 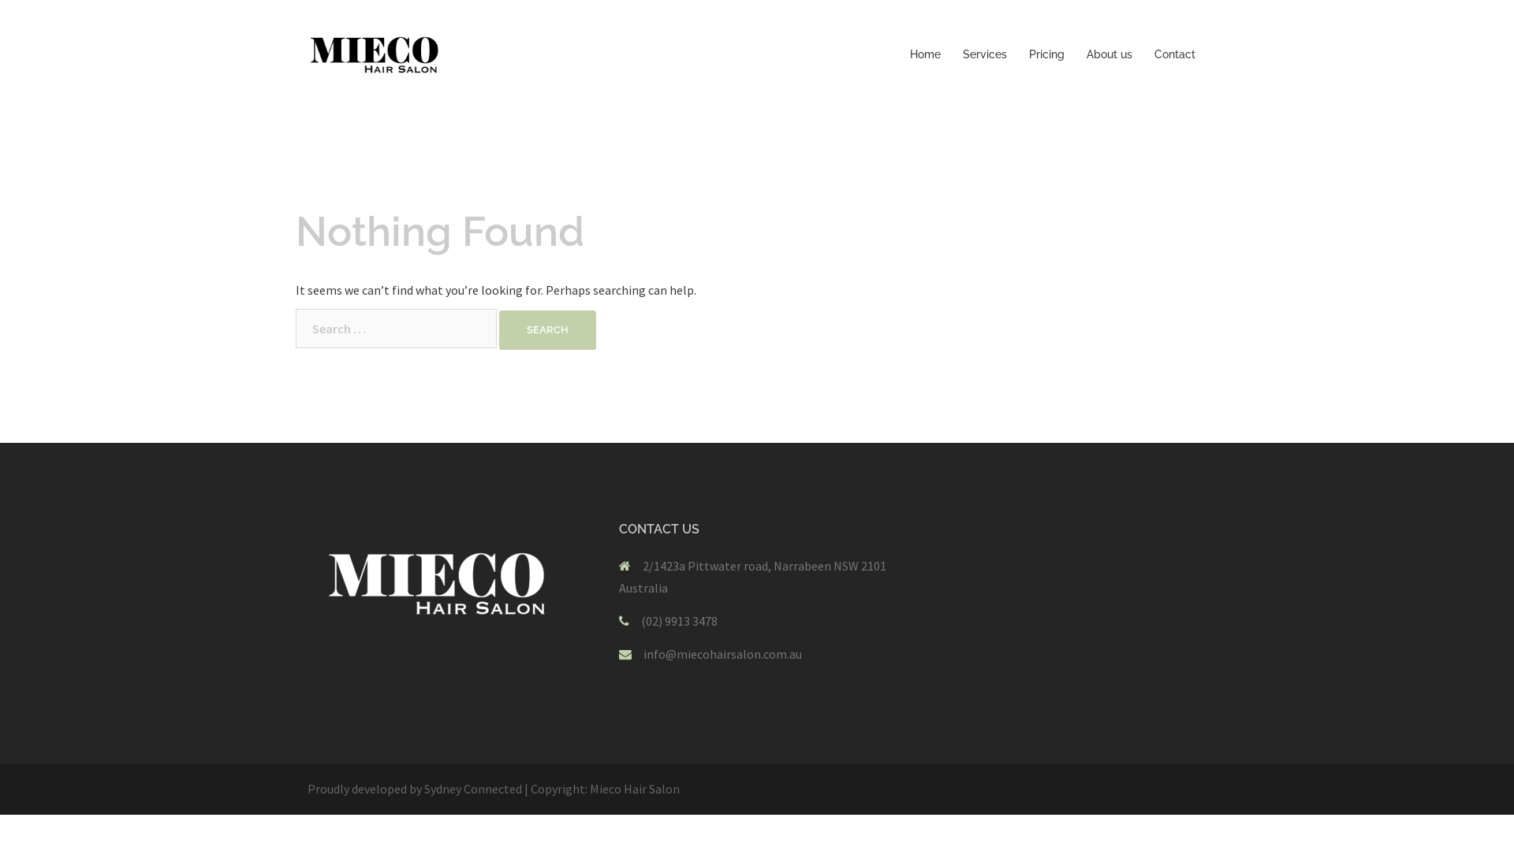 I want to click on Home, so click(x=926, y=55).